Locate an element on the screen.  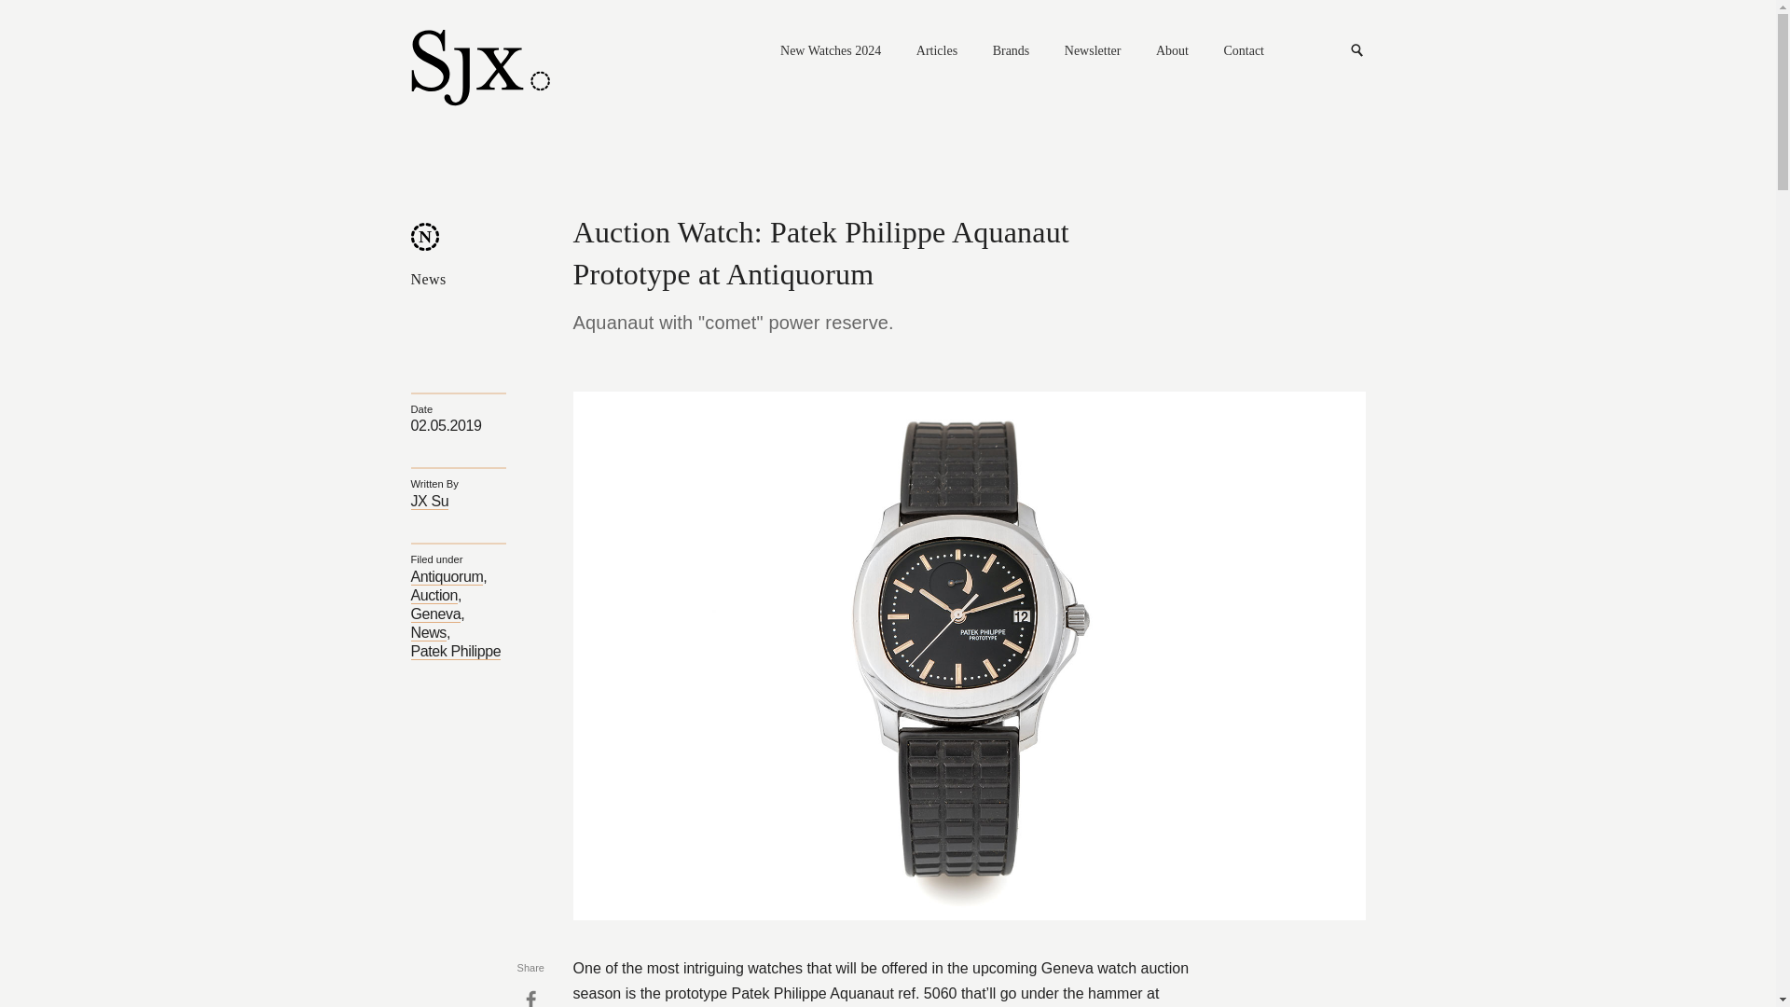
Brands is located at coordinates (1012, 52).